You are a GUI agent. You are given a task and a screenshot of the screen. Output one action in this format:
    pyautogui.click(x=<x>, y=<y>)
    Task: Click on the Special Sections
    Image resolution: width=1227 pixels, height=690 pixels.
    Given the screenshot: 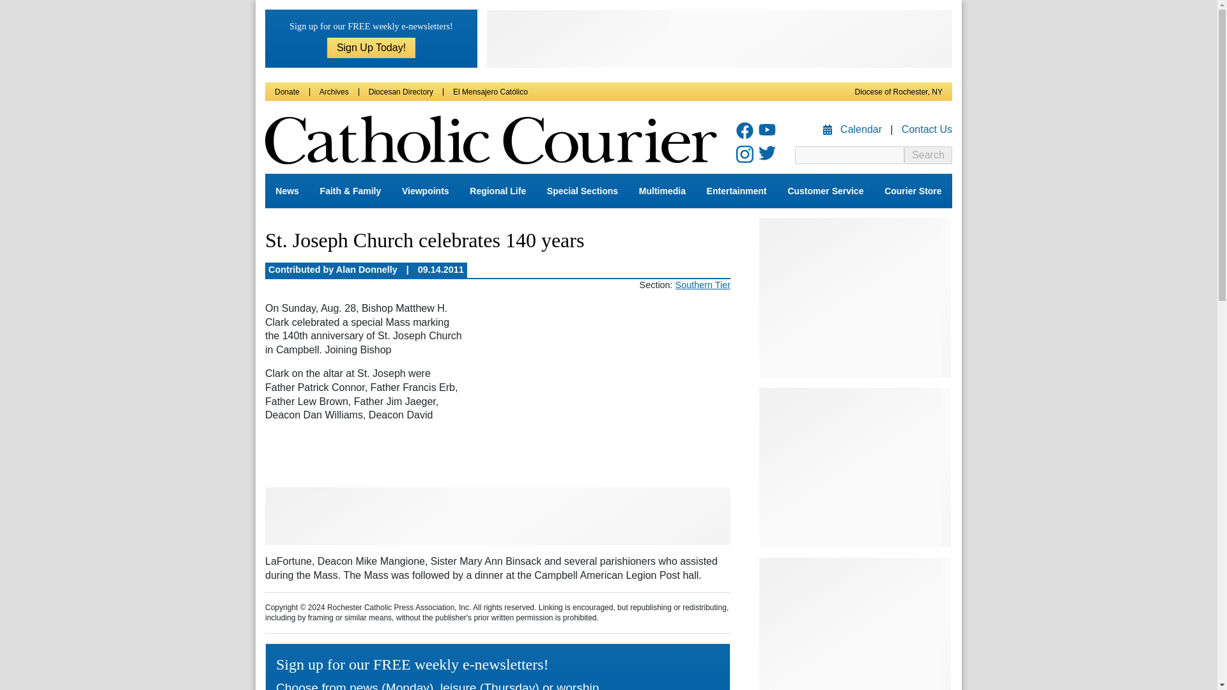 What is the action you would take?
    pyautogui.click(x=583, y=191)
    